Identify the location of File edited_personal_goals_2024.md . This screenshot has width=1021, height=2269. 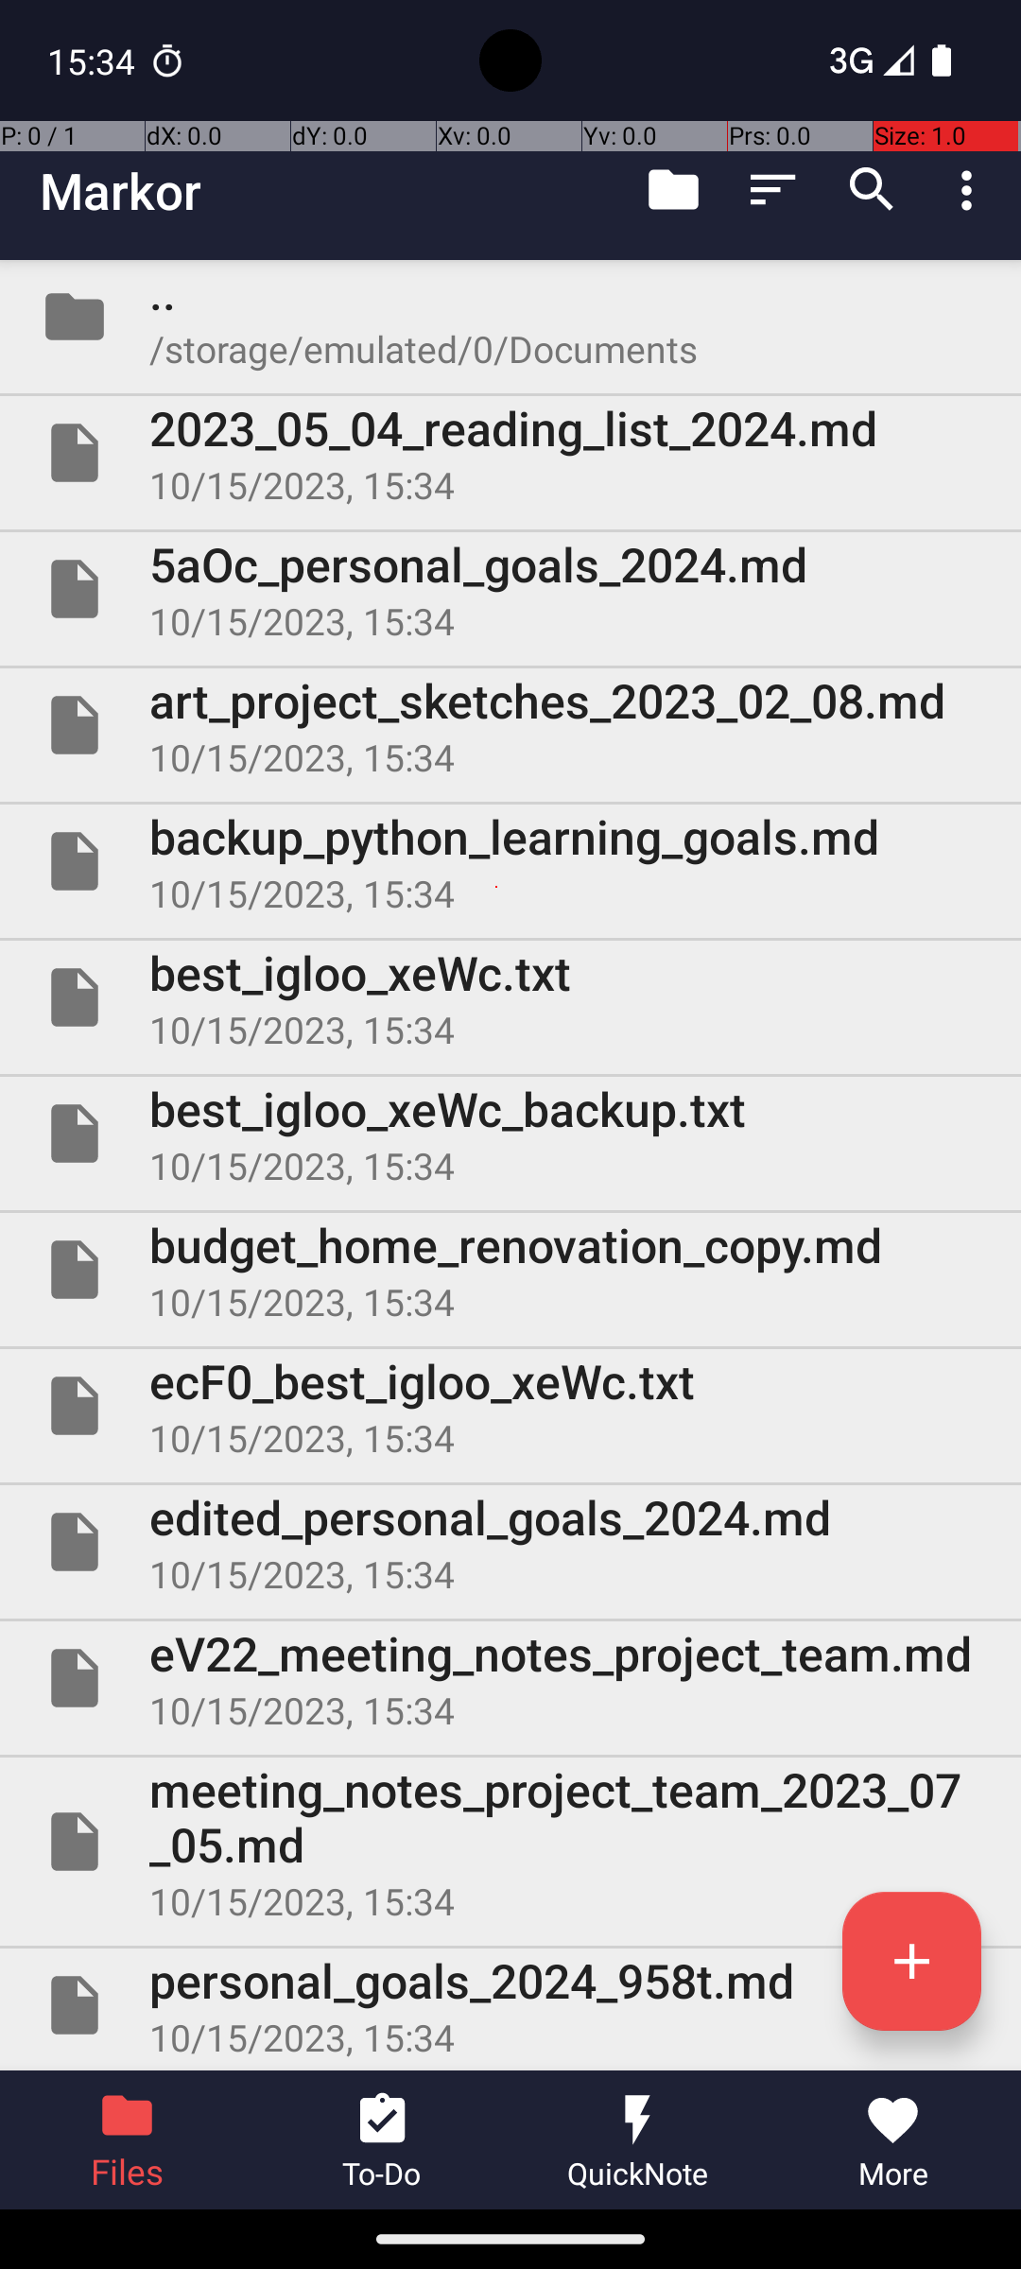
(510, 1542).